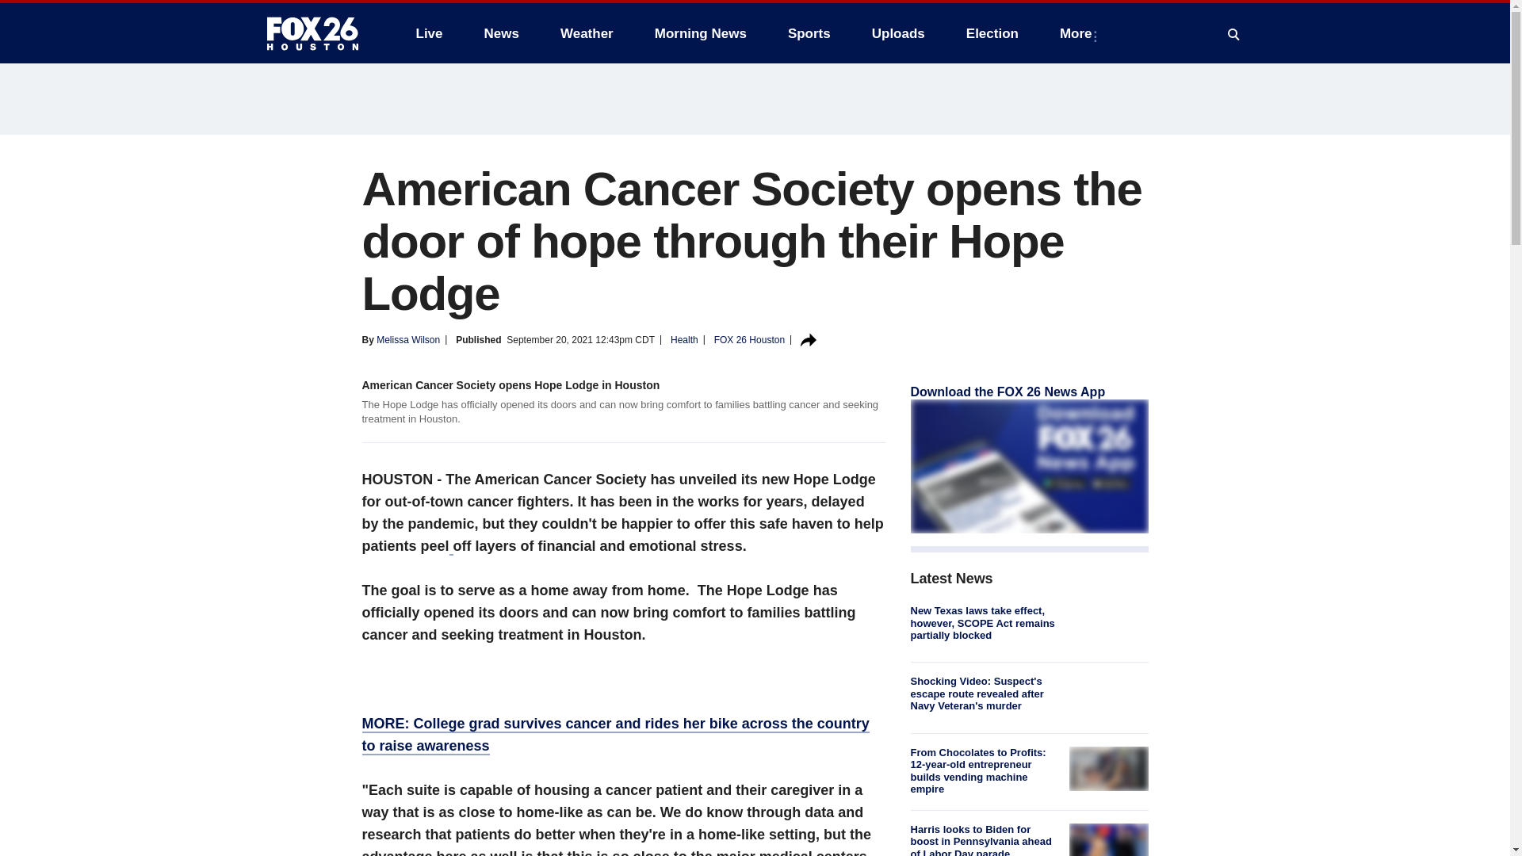 The width and height of the screenshot is (1522, 856). I want to click on Morning News, so click(701, 33).